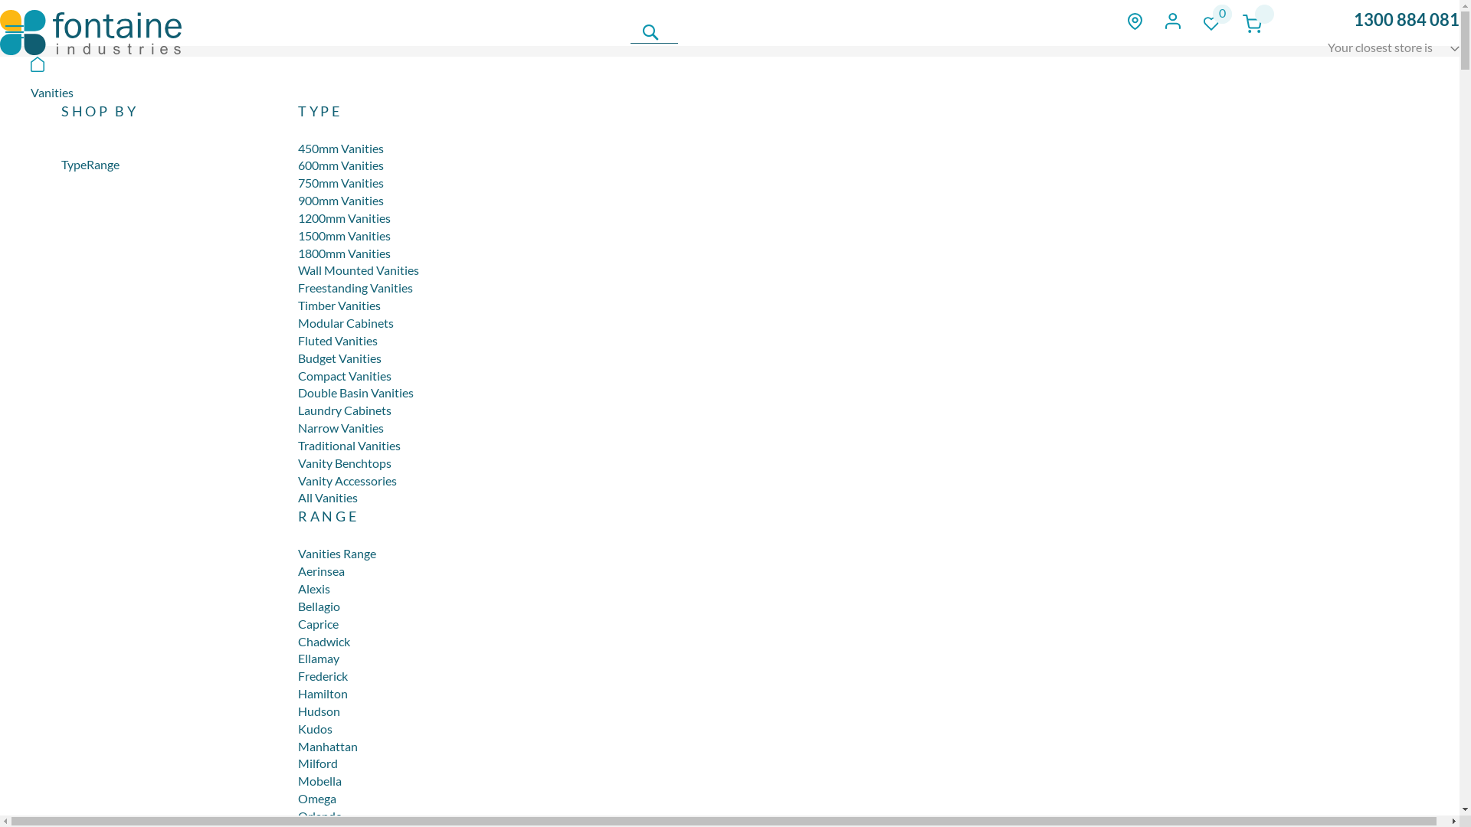 This screenshot has height=827, width=1471. What do you see at coordinates (103, 164) in the screenshot?
I see `Range` at bounding box center [103, 164].